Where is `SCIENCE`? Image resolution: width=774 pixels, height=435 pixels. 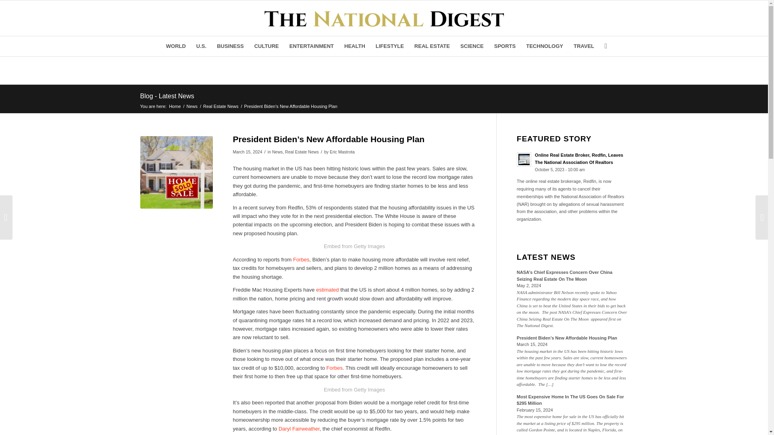
SCIENCE is located at coordinates (472, 46).